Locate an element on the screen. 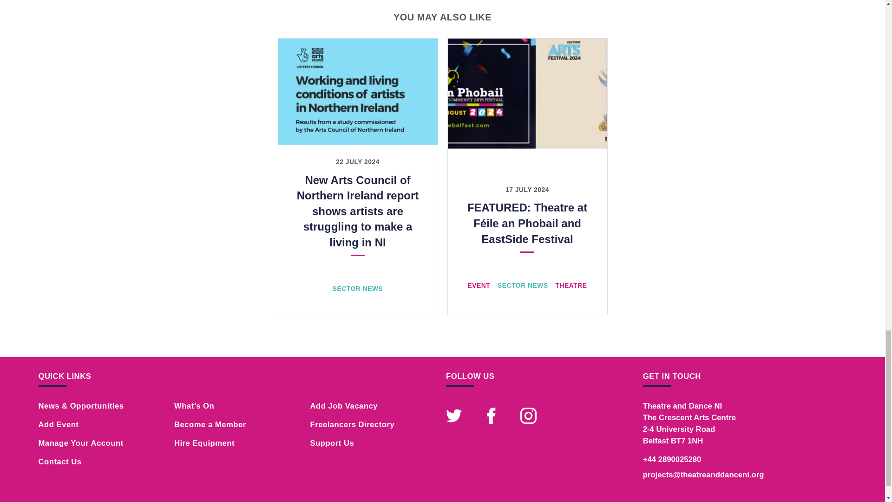  Phone us is located at coordinates (672, 459).